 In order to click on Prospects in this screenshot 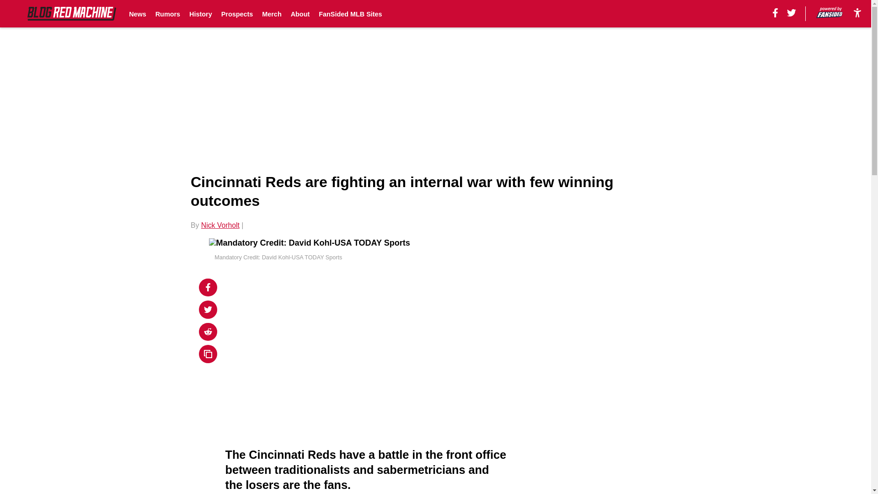, I will do `click(237, 14)`.